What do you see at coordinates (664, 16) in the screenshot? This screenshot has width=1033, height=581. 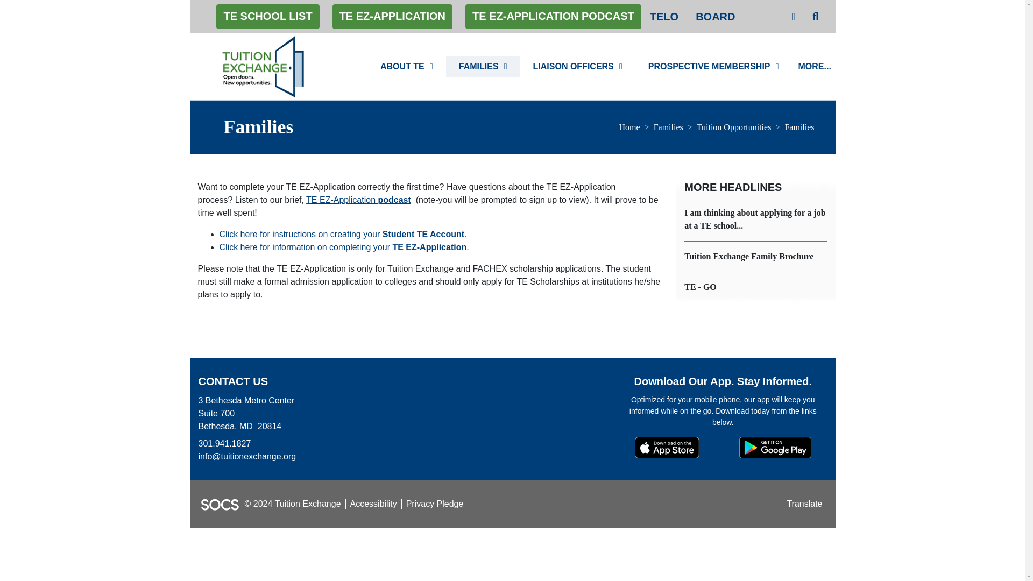 I see `TELO` at bounding box center [664, 16].